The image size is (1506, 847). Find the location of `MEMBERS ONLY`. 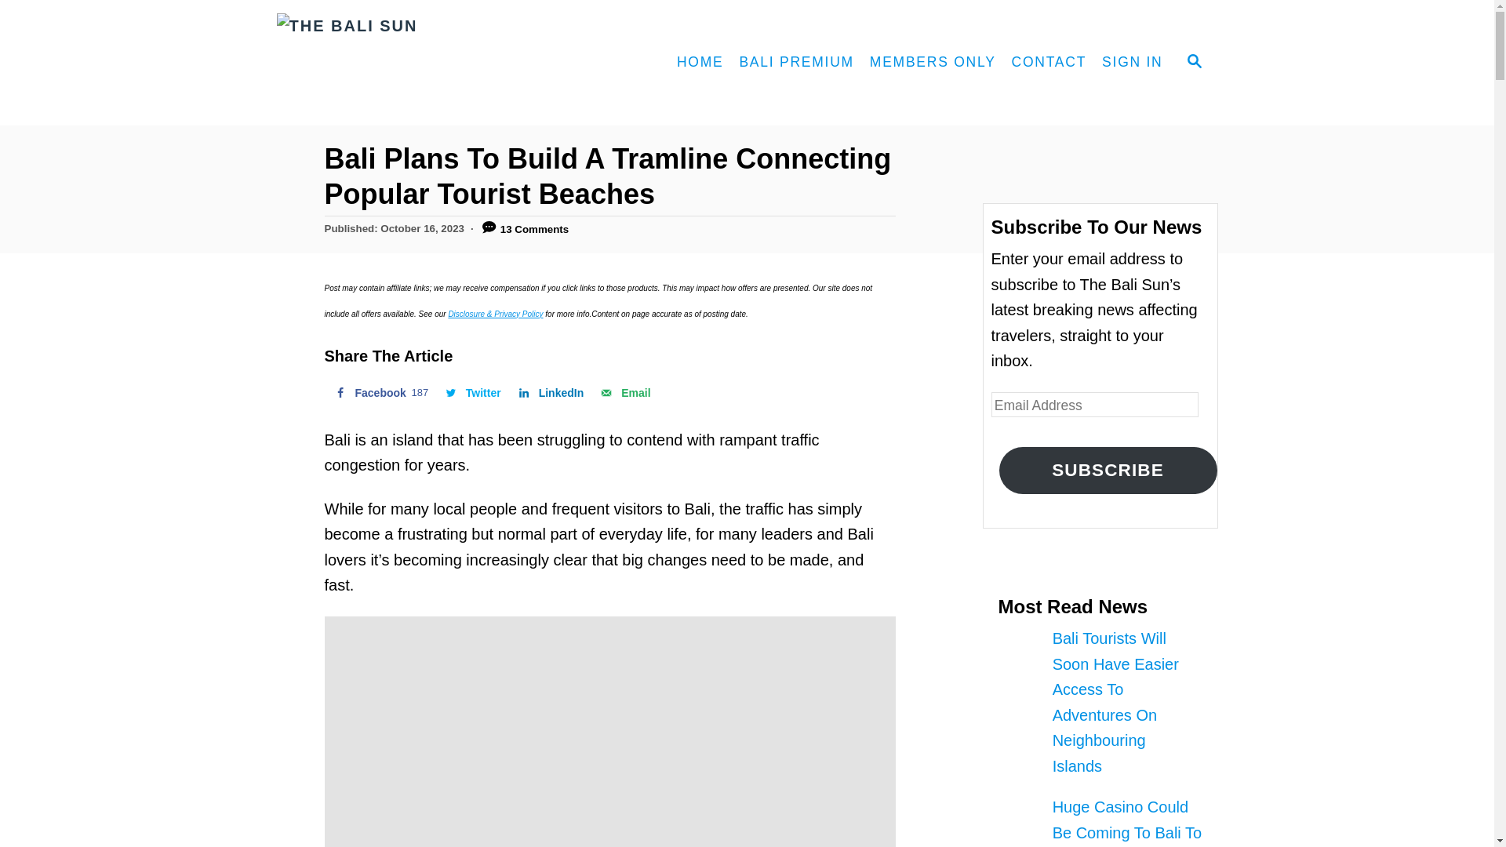

MEMBERS ONLY is located at coordinates (1132, 63).